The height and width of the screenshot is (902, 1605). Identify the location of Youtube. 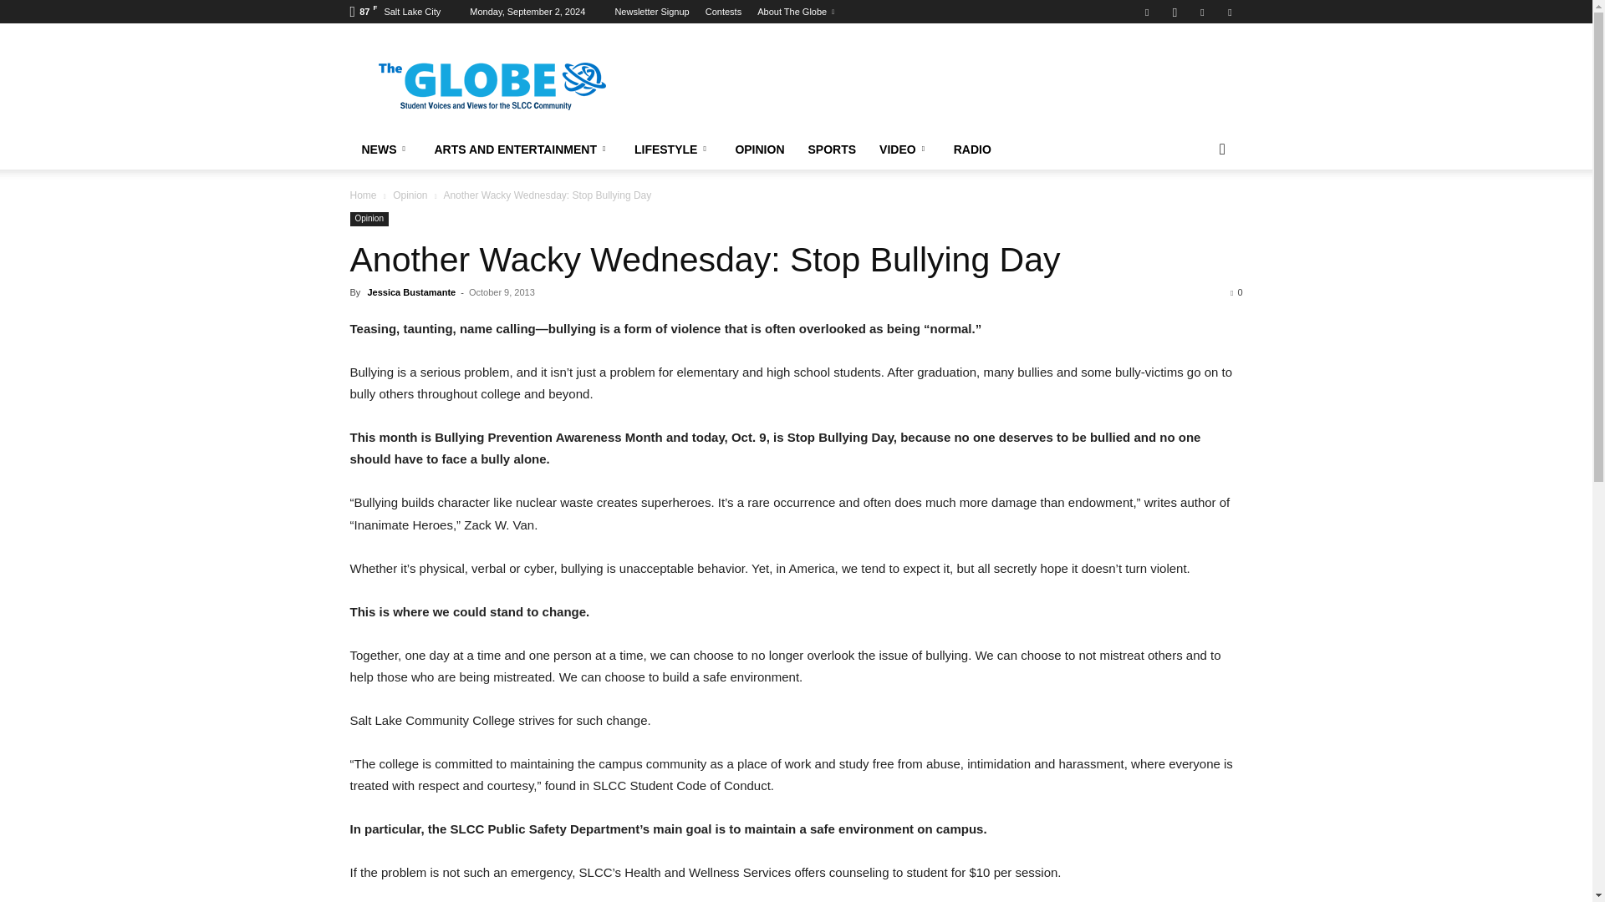
(1229, 12).